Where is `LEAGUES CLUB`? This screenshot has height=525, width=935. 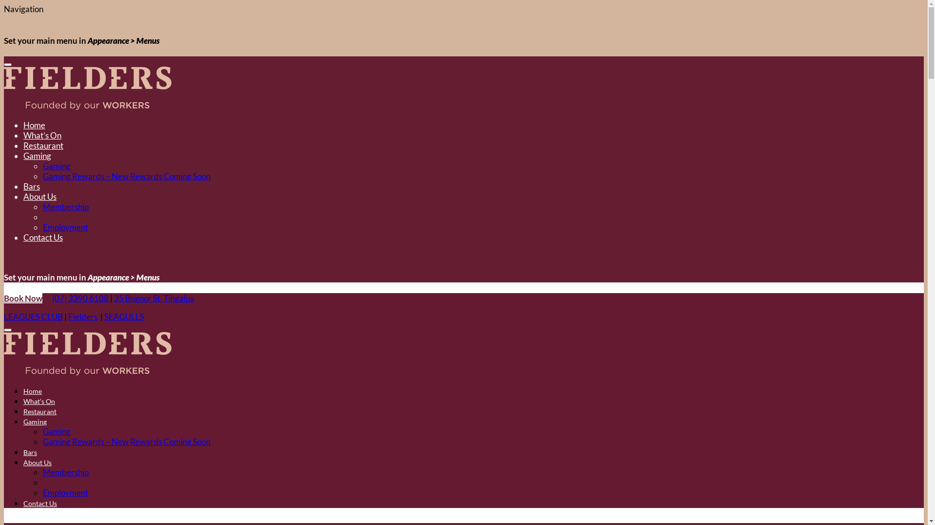
LEAGUES CLUB is located at coordinates (33, 317).